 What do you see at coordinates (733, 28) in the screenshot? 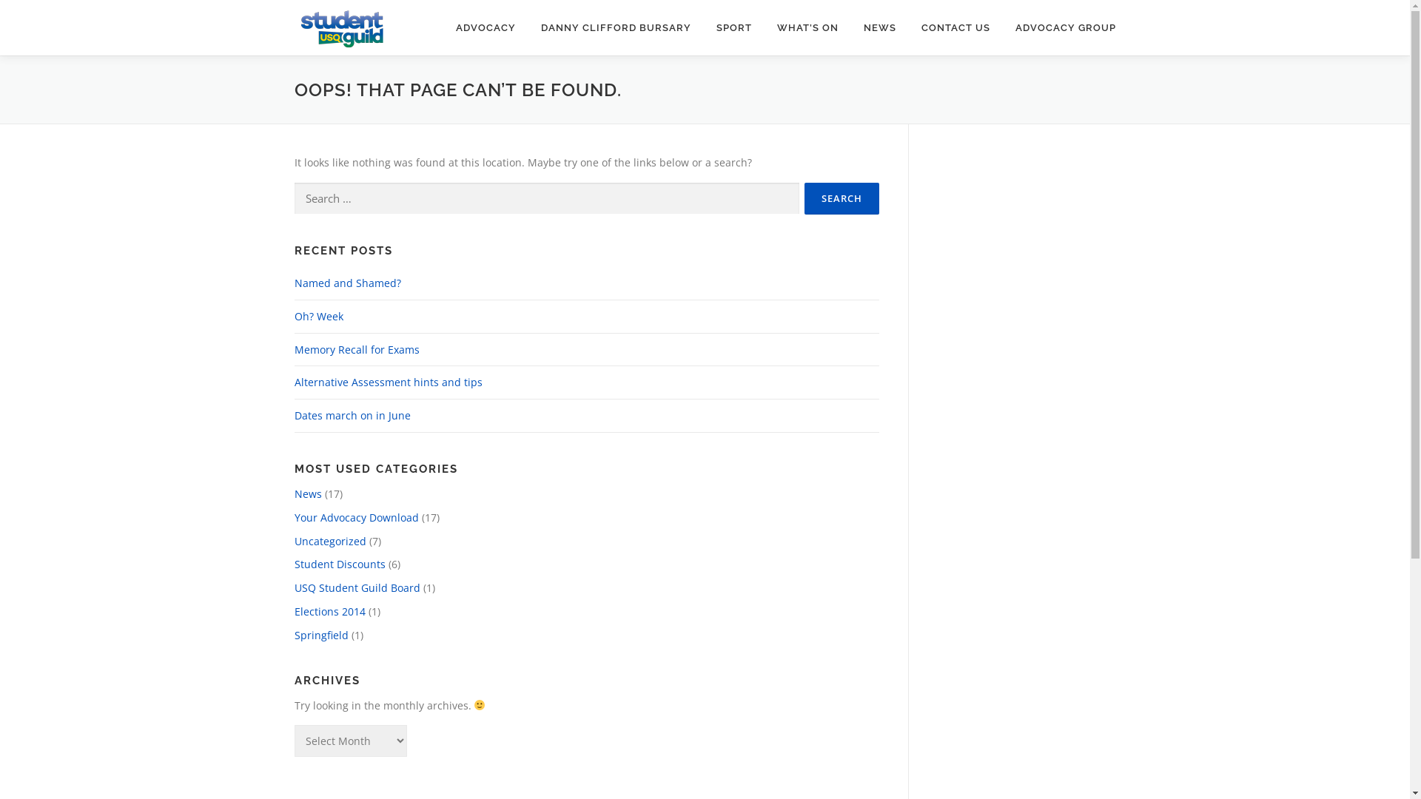
I see `SPORT` at bounding box center [733, 28].